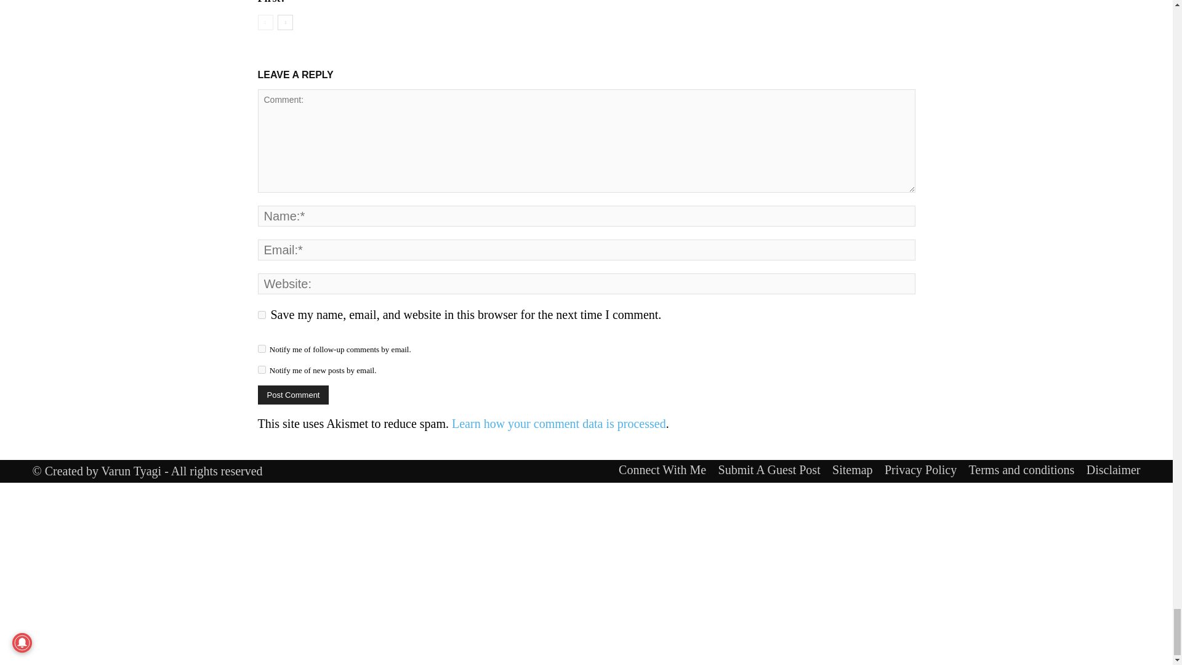  Describe the element at coordinates (261, 369) in the screenshot. I see `subscribe` at that location.